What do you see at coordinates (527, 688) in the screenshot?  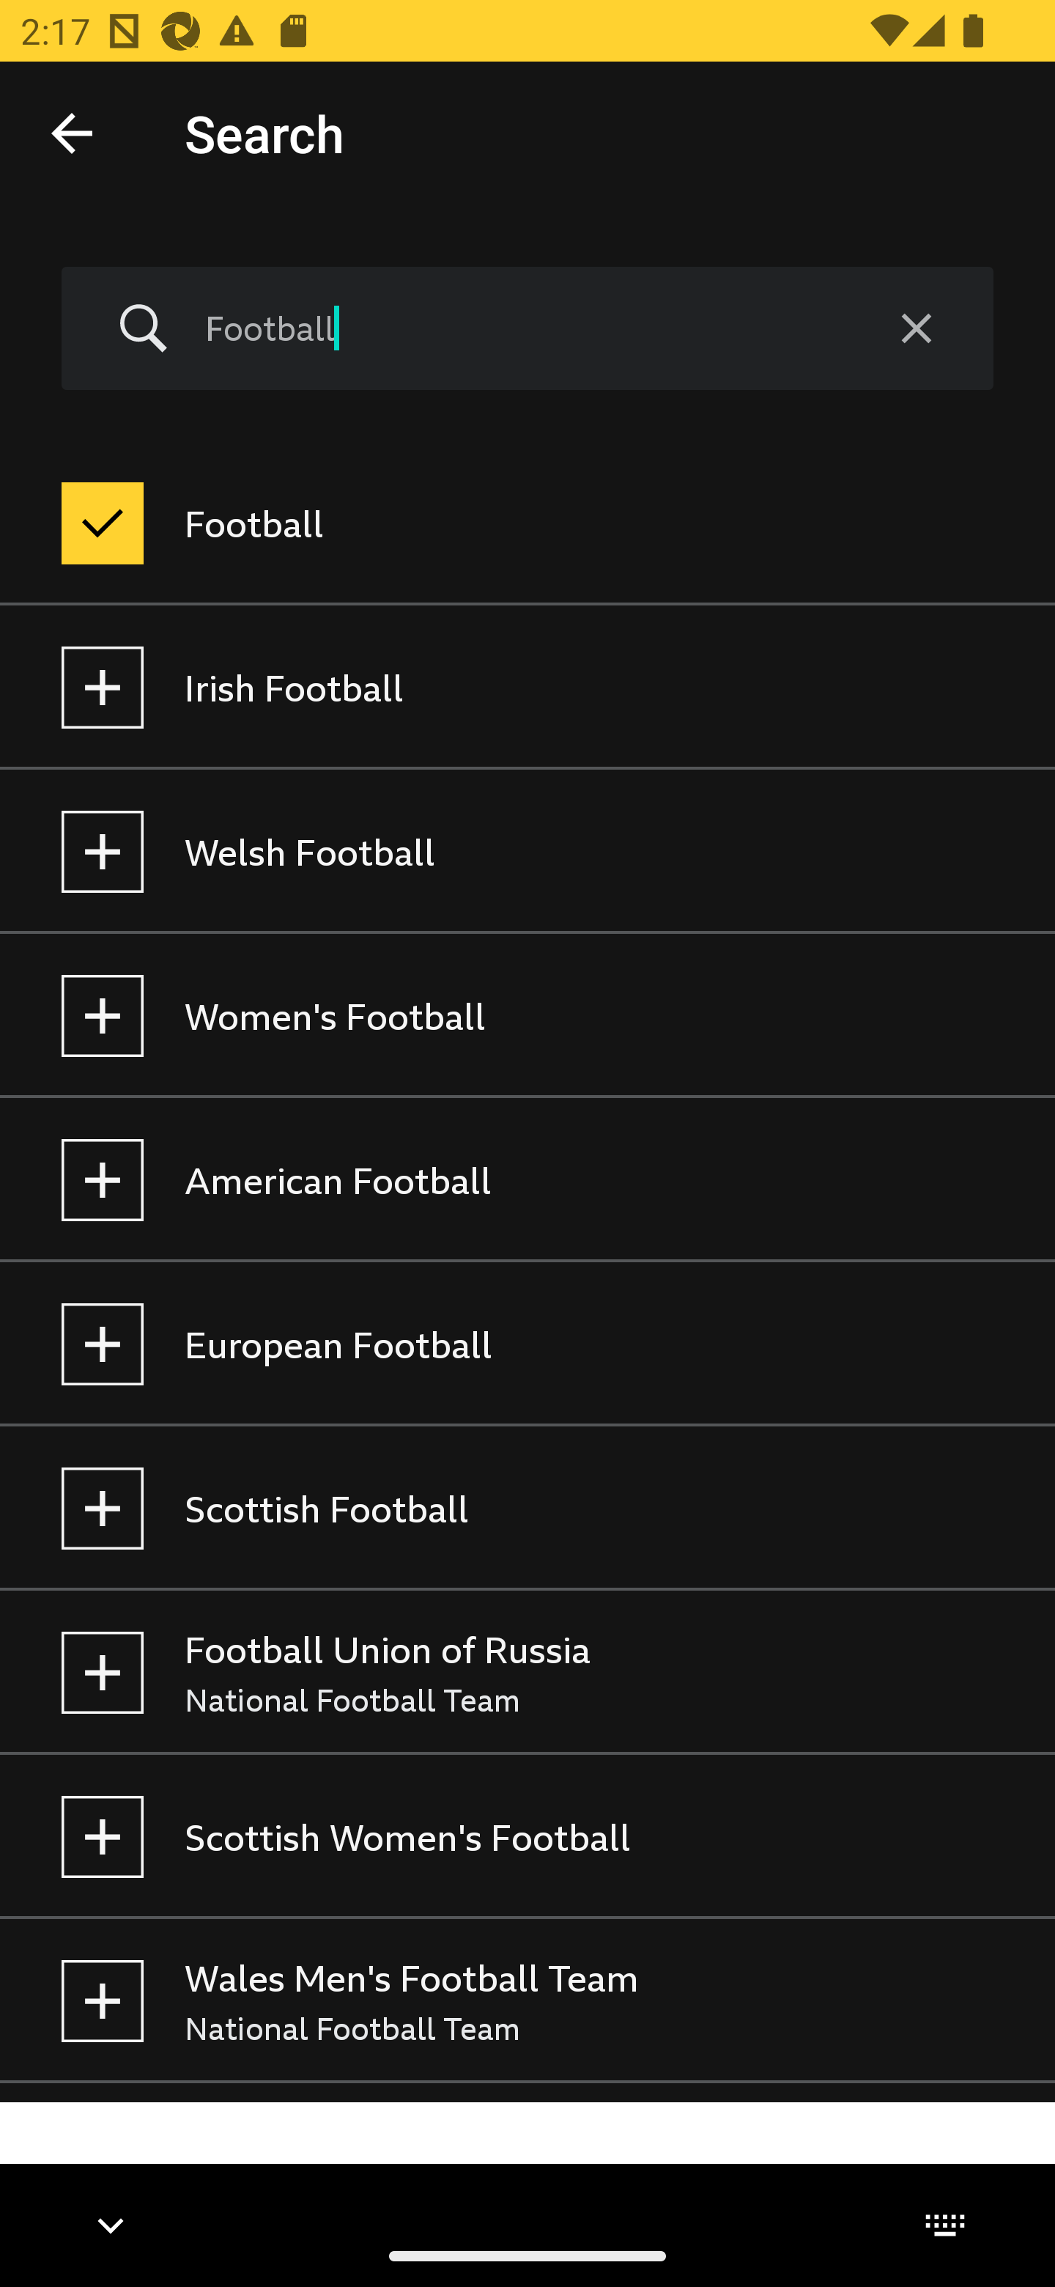 I see `Irish Football` at bounding box center [527, 688].